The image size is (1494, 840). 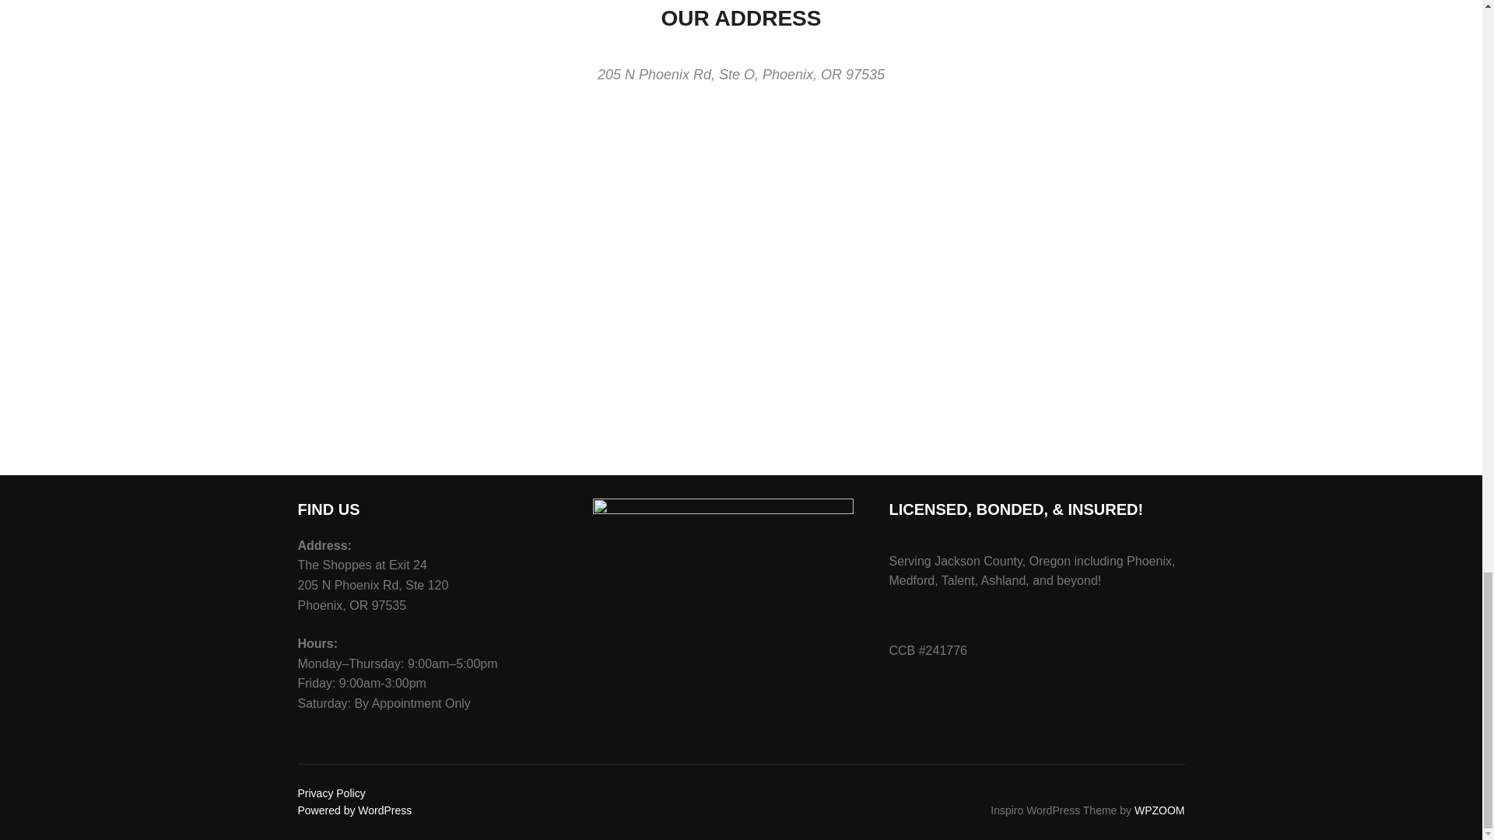 What do you see at coordinates (1159, 810) in the screenshot?
I see `WPZOOM` at bounding box center [1159, 810].